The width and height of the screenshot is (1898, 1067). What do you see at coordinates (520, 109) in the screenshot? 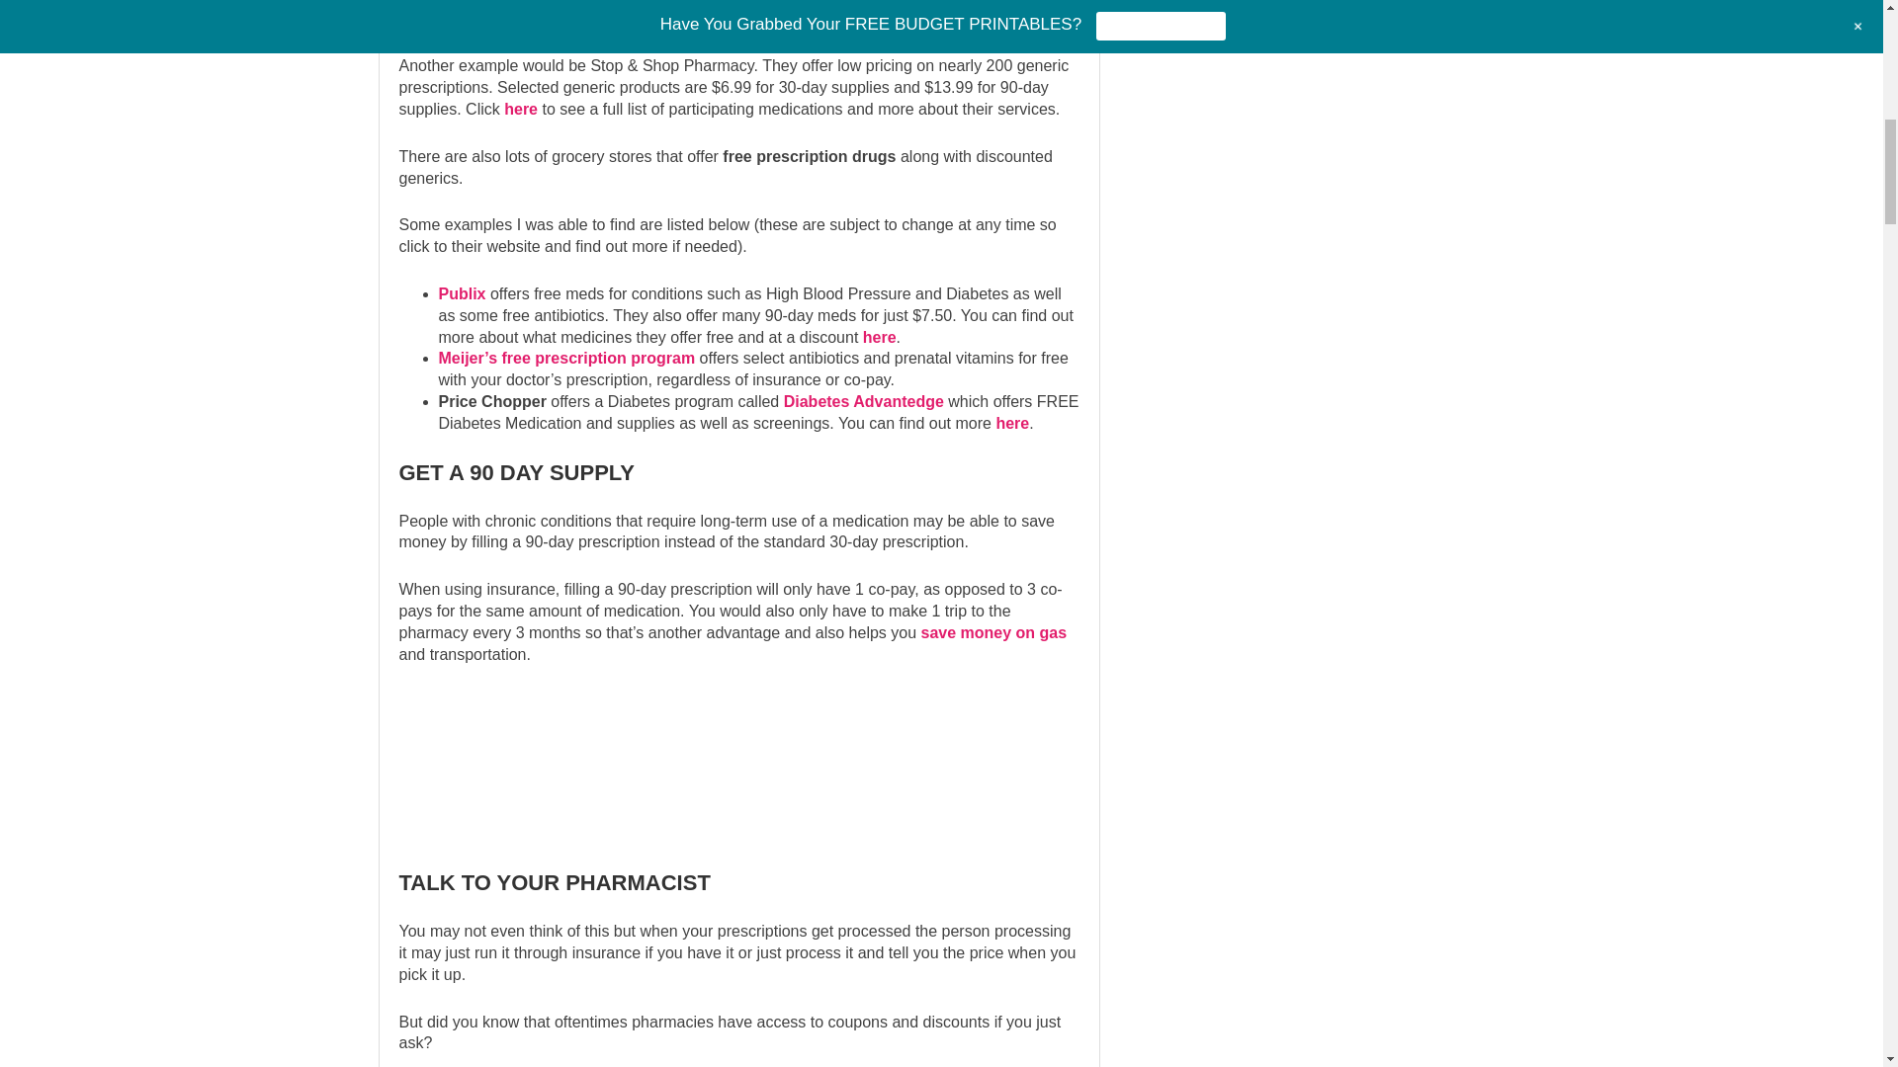
I see `here` at bounding box center [520, 109].